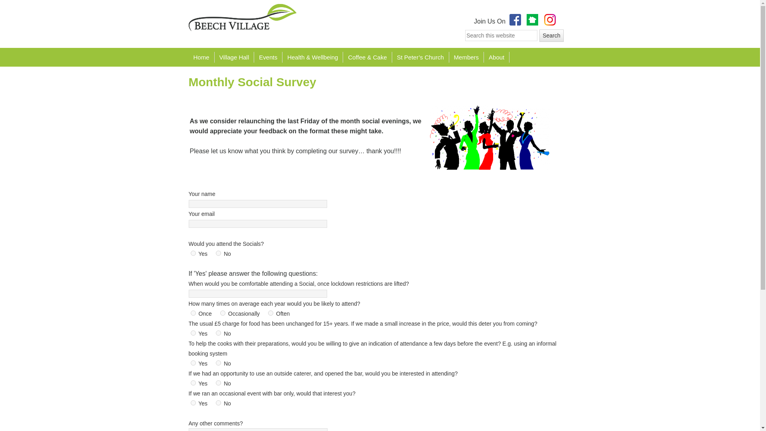 The image size is (766, 431). I want to click on No, so click(219, 333).